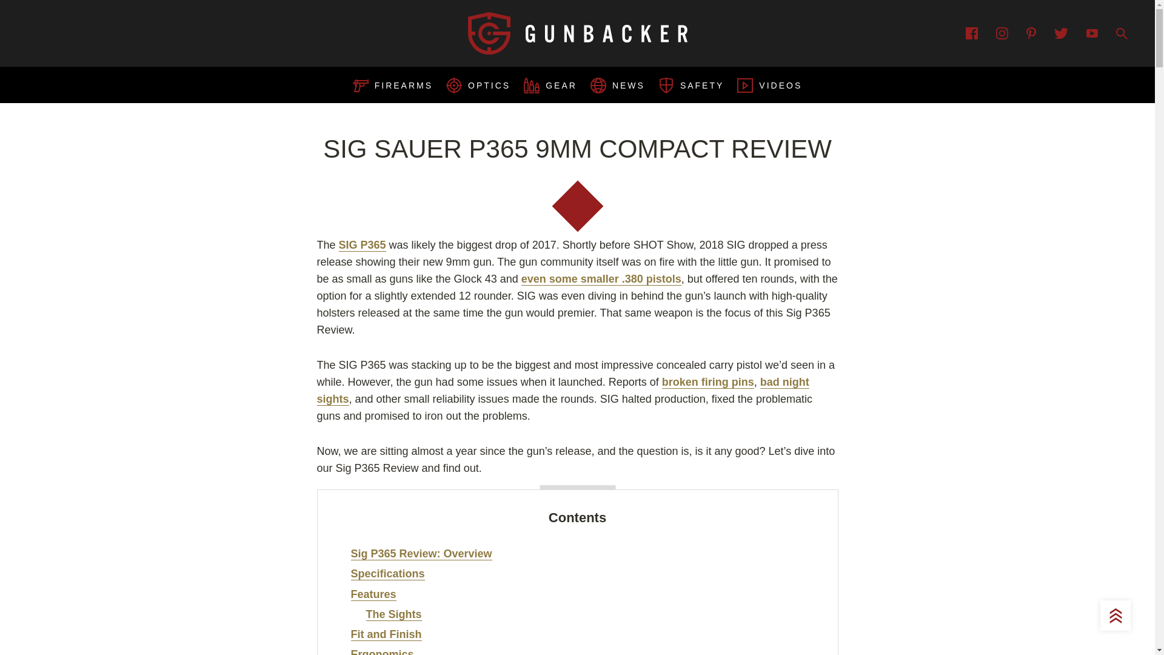 This screenshot has width=1164, height=655. Describe the element at coordinates (744, 85) in the screenshot. I see `VIDEOS` at that location.